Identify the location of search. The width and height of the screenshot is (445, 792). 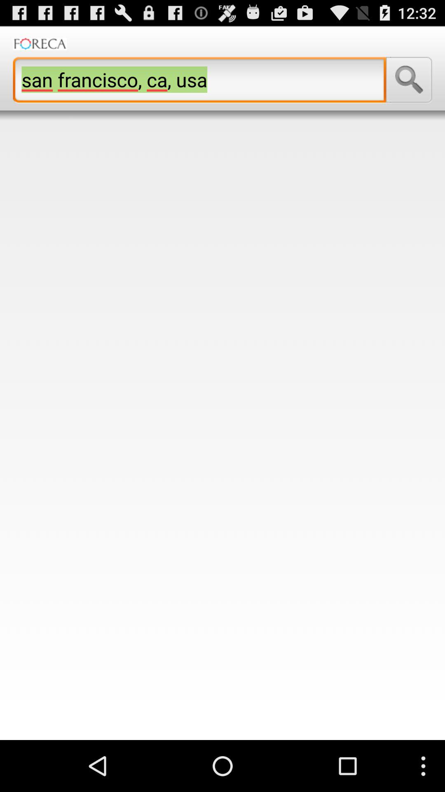
(409, 80).